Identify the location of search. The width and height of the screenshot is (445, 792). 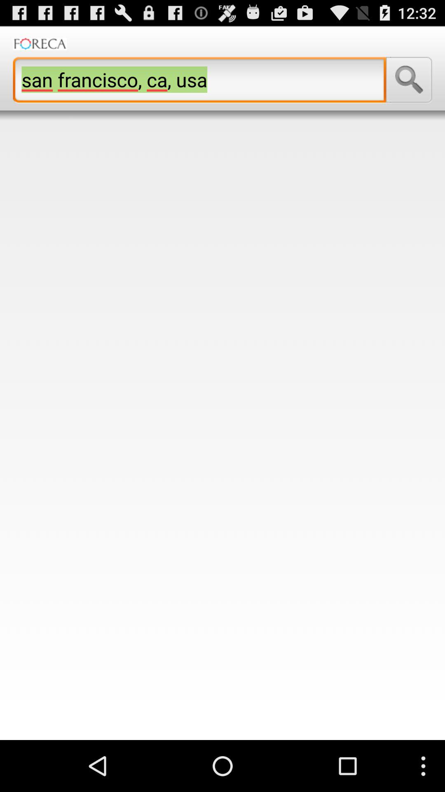
(409, 80).